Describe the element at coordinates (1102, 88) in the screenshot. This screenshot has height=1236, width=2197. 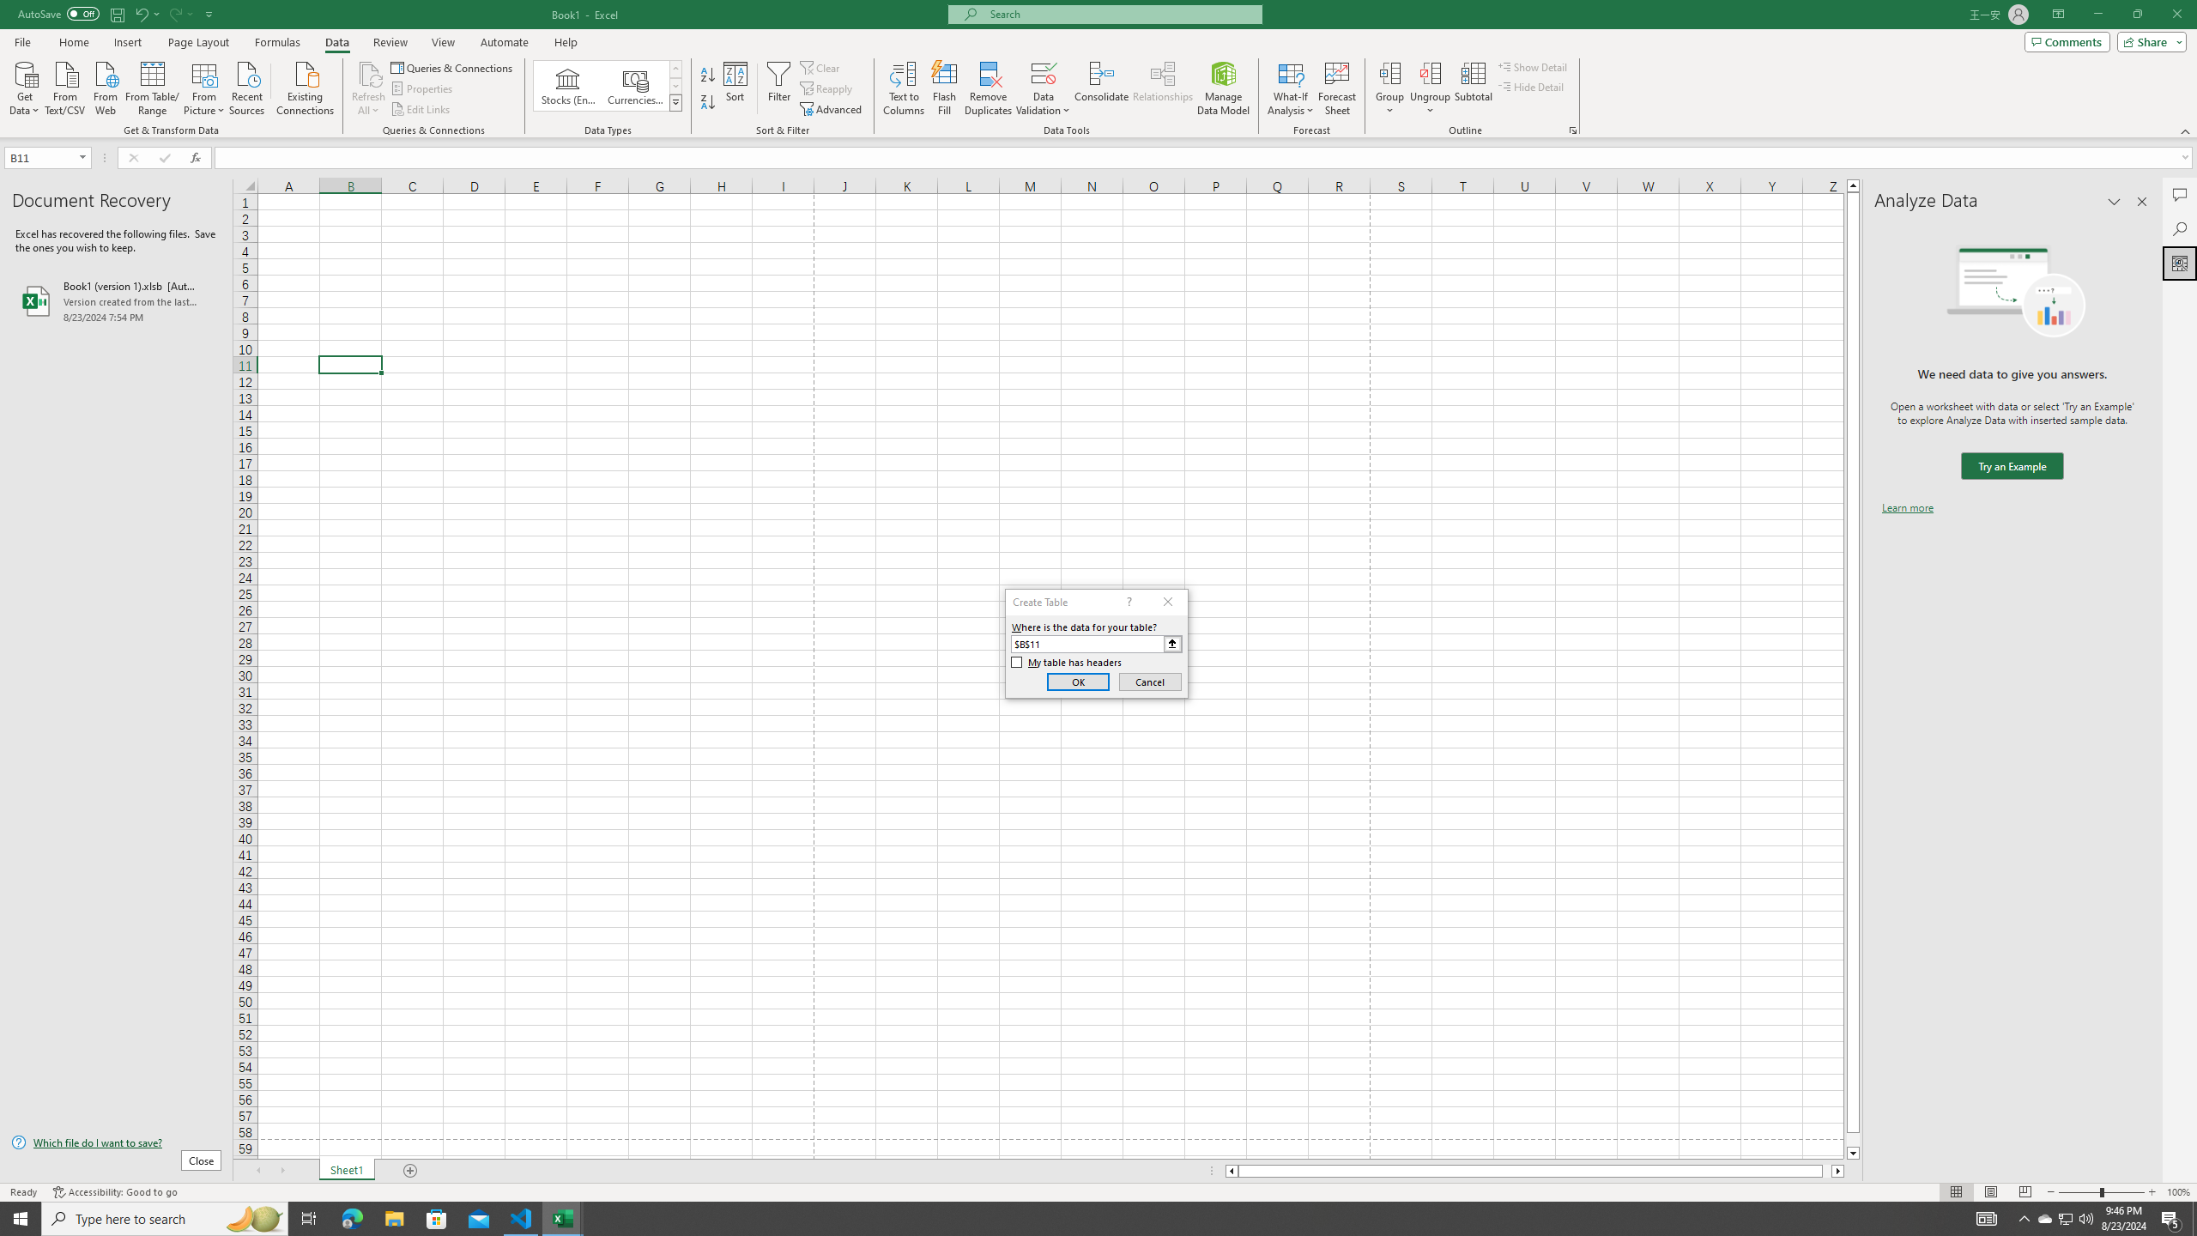
I see `Consolidate...` at that location.